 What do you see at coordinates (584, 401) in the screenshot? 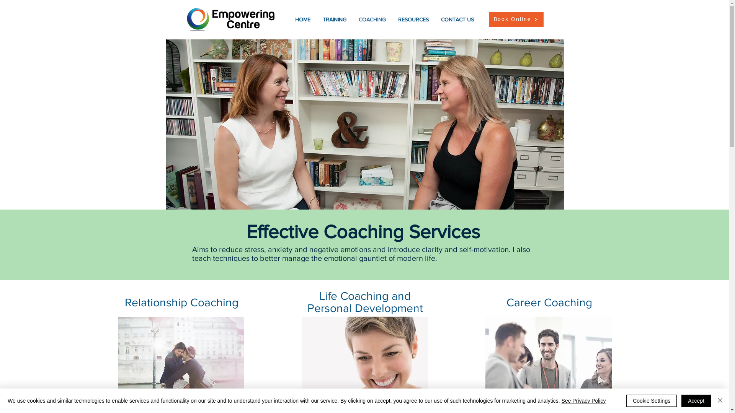
I see `See Privacy Policy` at bounding box center [584, 401].